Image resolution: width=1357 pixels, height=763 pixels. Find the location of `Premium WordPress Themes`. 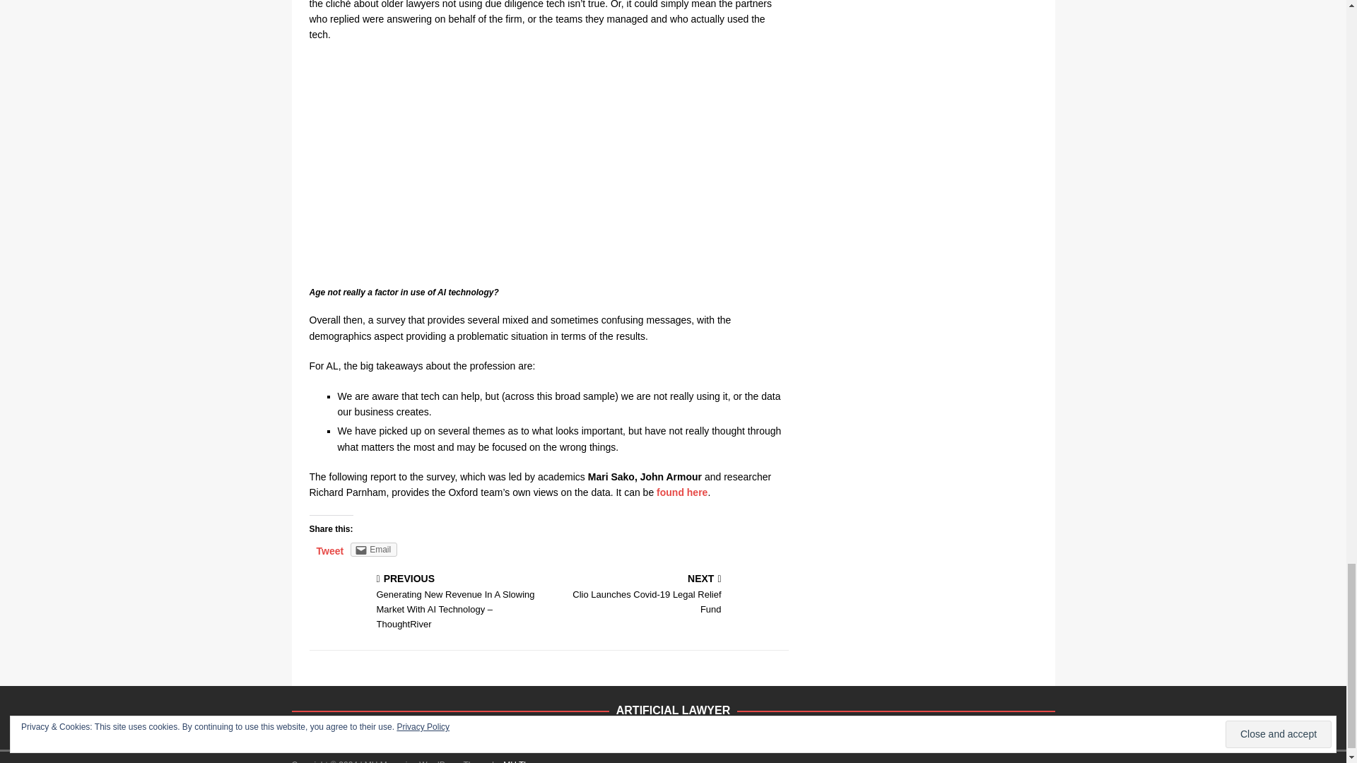

Premium WordPress Themes is located at coordinates (526, 762).